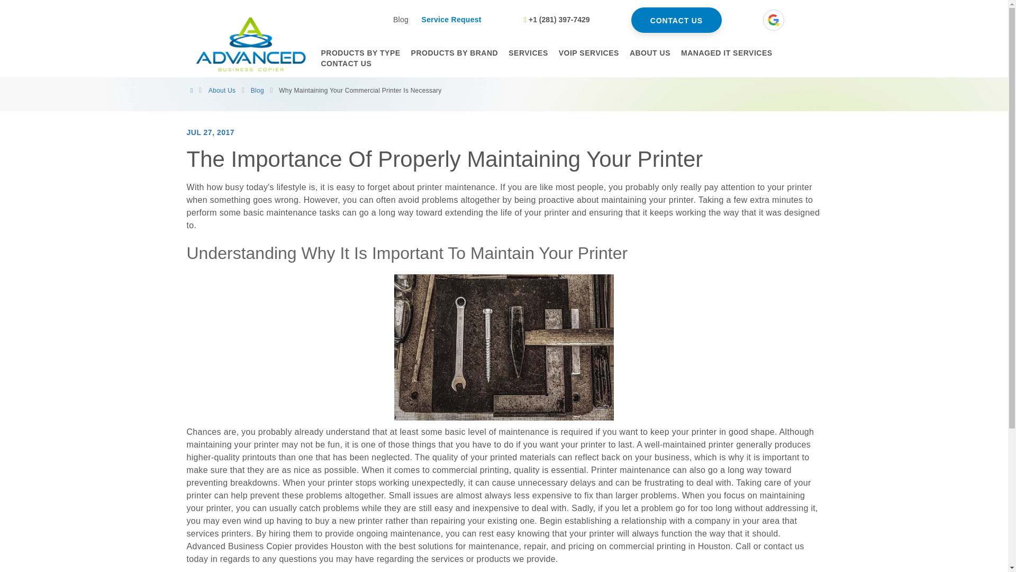 Image resolution: width=1016 pixels, height=572 pixels. What do you see at coordinates (451, 20) in the screenshot?
I see `Service Request` at bounding box center [451, 20].